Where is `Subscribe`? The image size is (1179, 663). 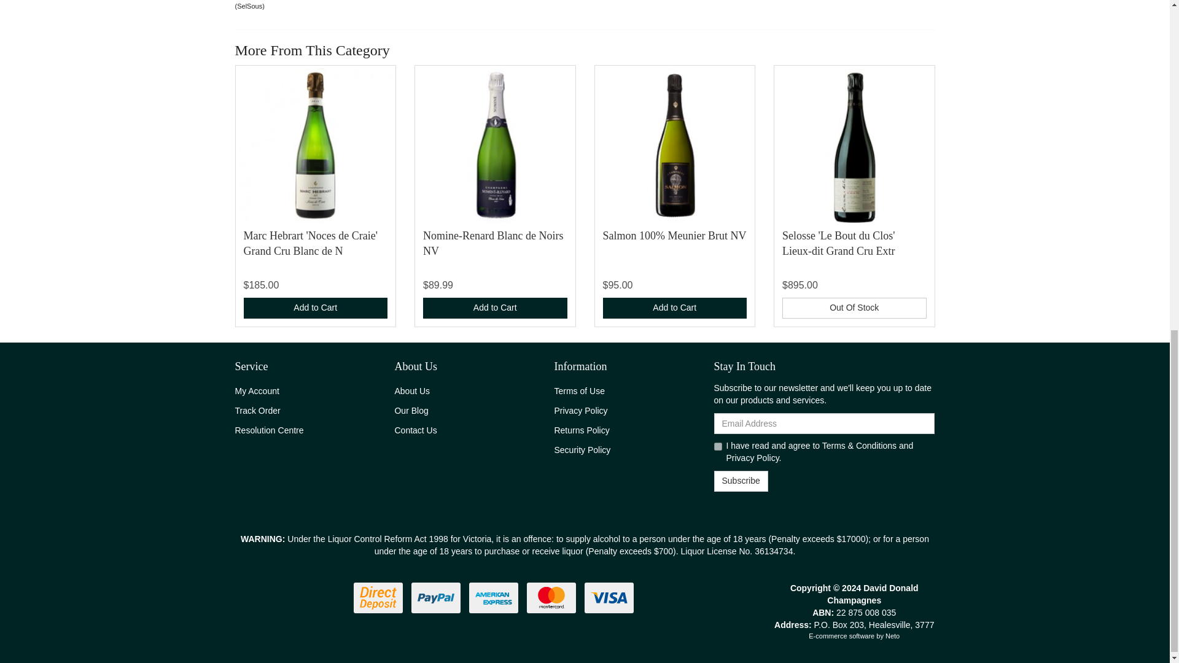
Subscribe is located at coordinates (740, 481).